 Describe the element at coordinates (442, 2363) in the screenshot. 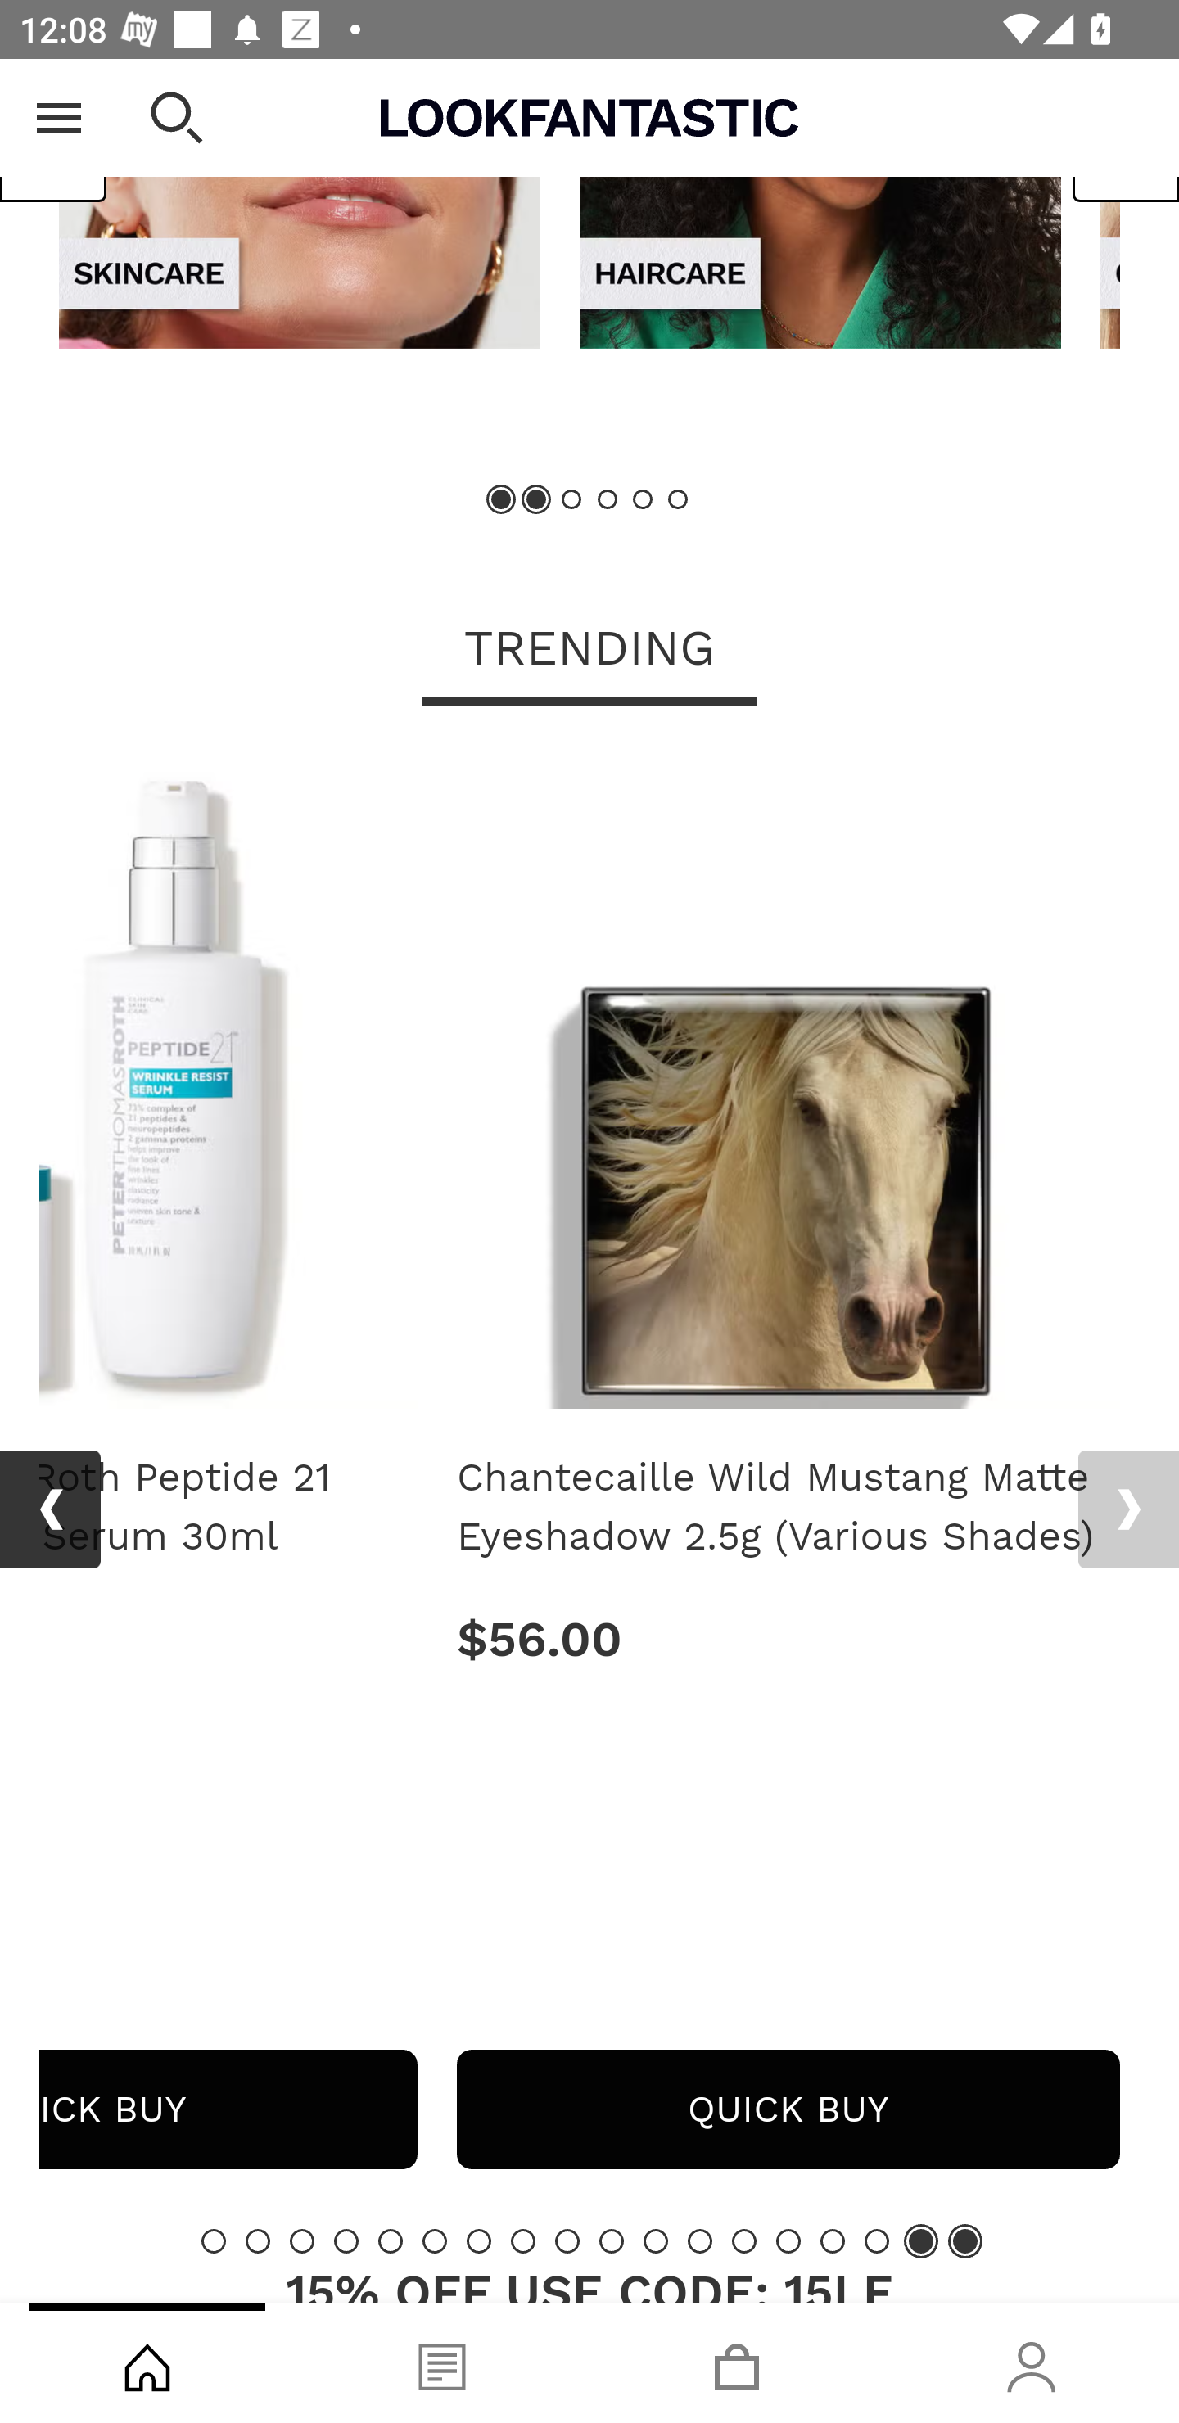

I see `Blog, tab, 2 of 4` at that location.